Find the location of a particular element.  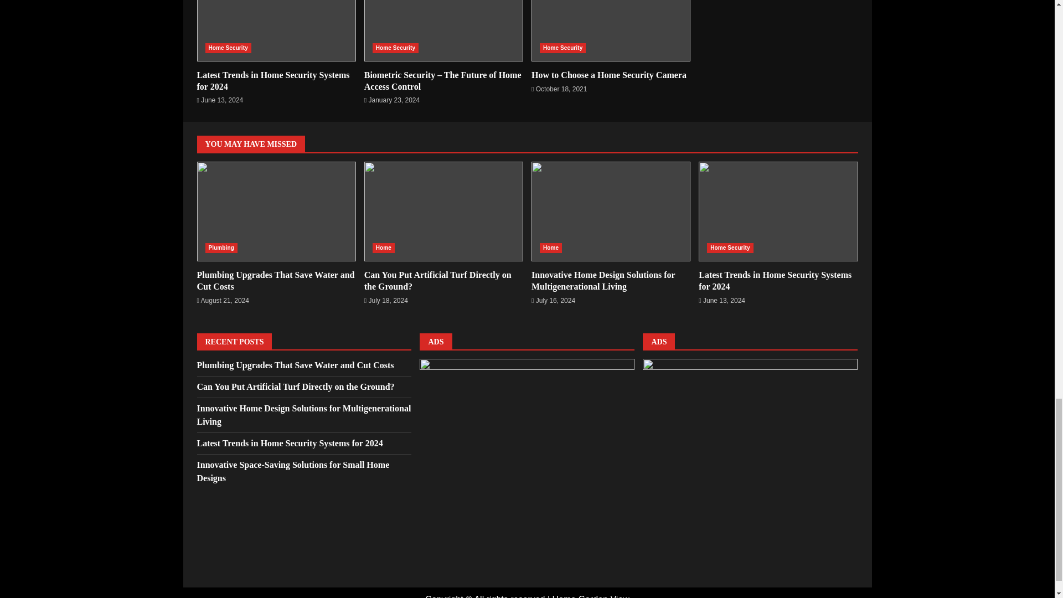

Plumbing Upgrades That Save Water and Cut Costs is located at coordinates (276, 211).